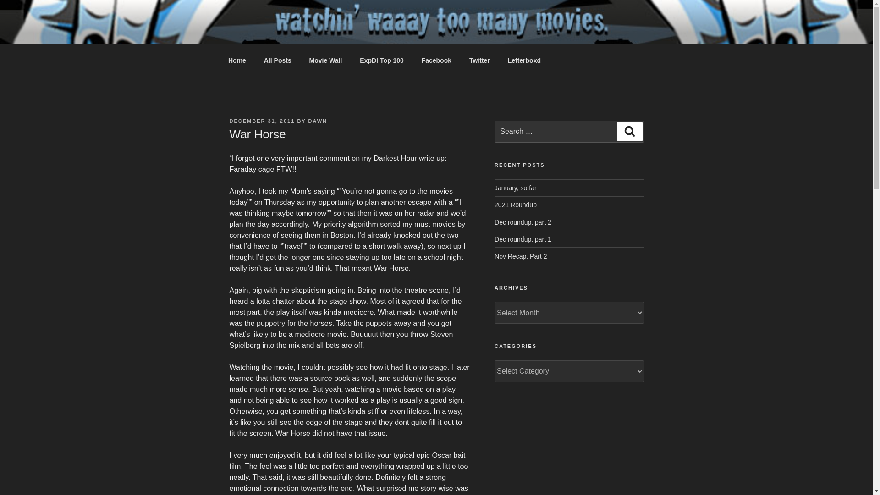 This screenshot has height=495, width=880. What do you see at coordinates (271, 323) in the screenshot?
I see `puppetry` at bounding box center [271, 323].